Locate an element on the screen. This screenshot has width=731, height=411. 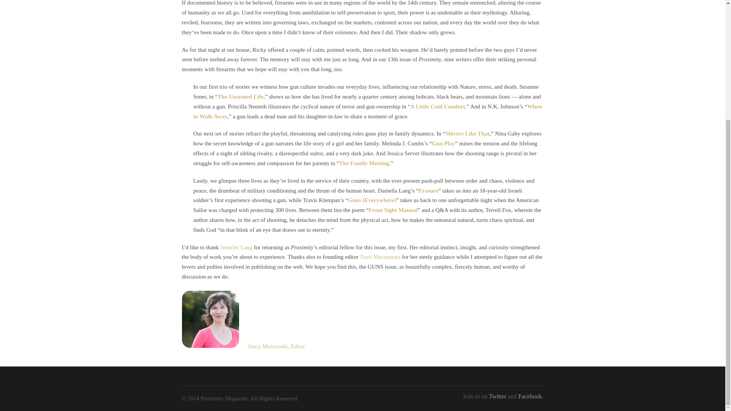
Stacy Muszynski, Editor is located at coordinates (277, 346).